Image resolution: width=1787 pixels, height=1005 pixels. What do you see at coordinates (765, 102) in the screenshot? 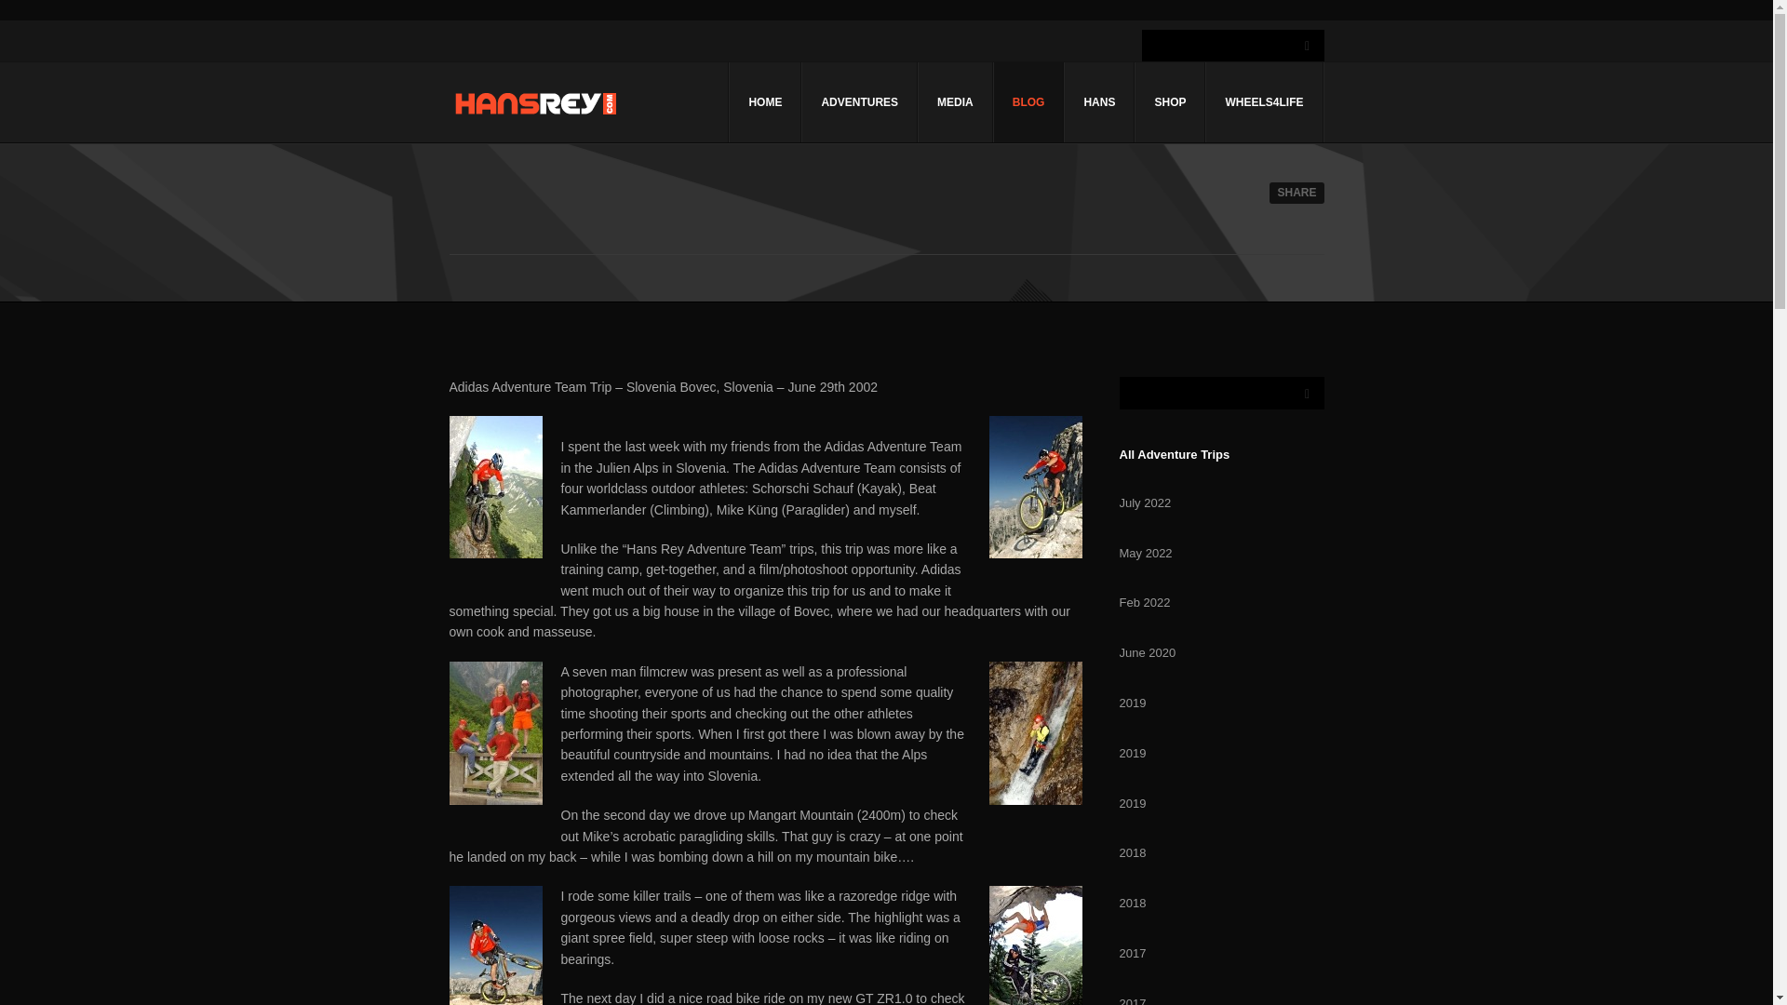
I see `HOME` at bounding box center [765, 102].